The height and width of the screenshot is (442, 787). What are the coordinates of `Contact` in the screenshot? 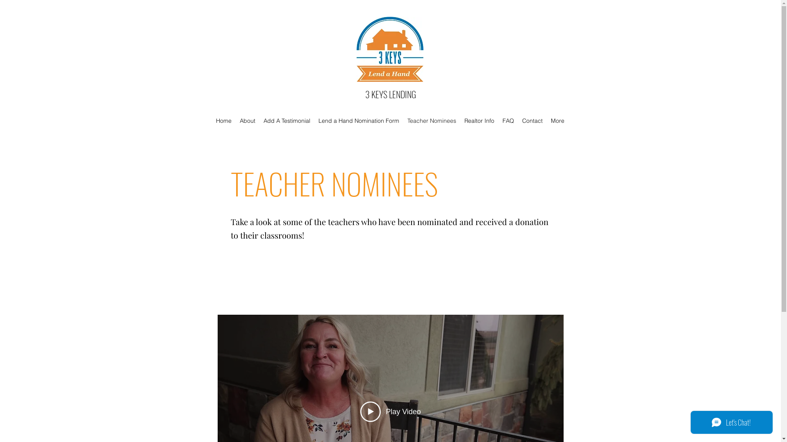 It's located at (532, 121).